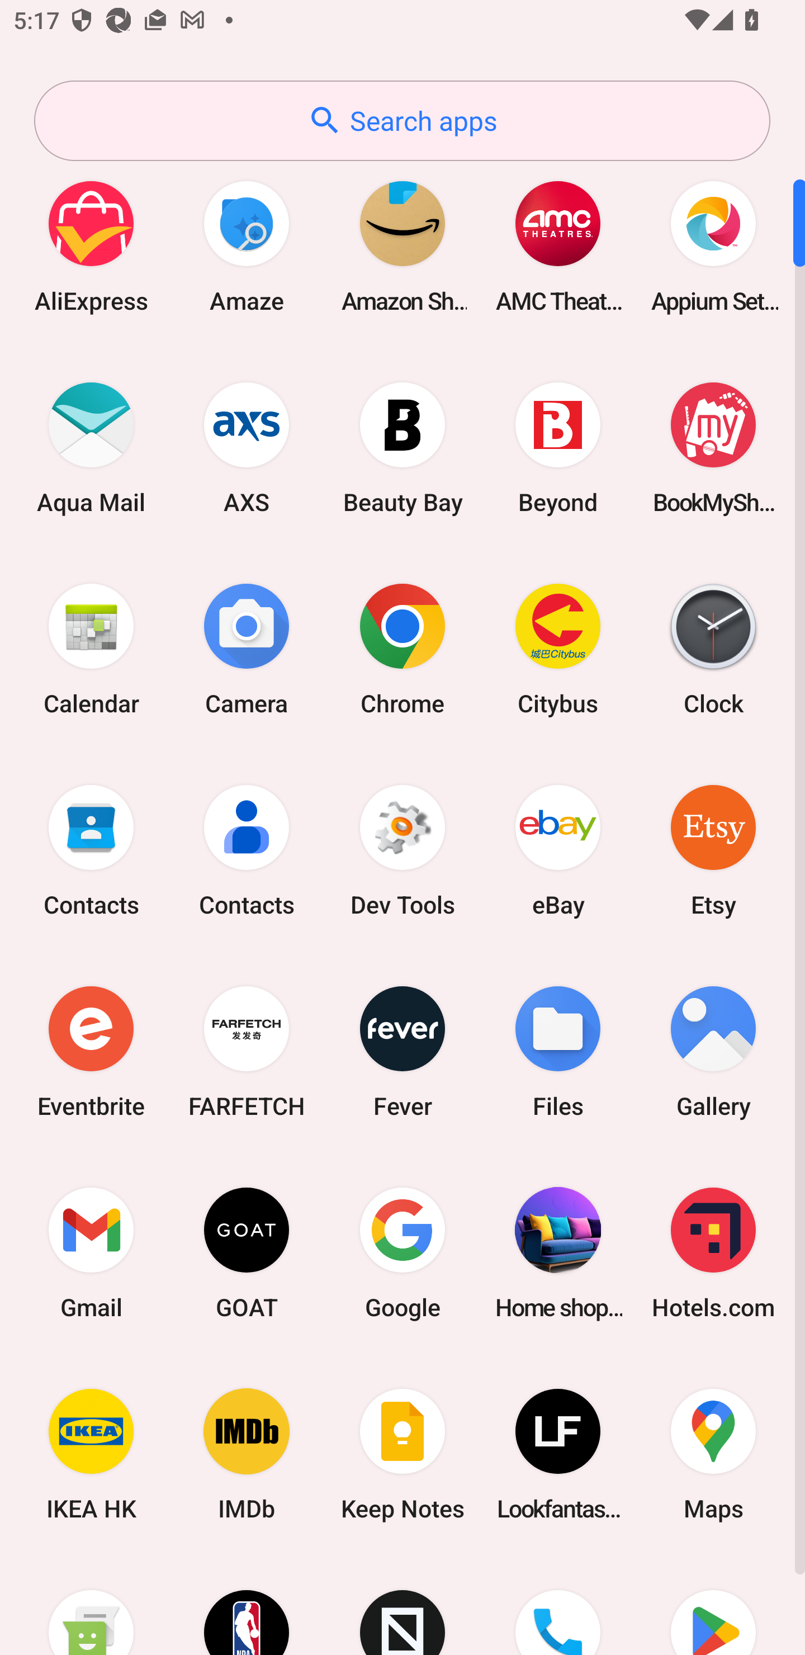 The height and width of the screenshot is (1655, 805). What do you see at coordinates (402, 1605) in the screenshot?
I see `Novelship` at bounding box center [402, 1605].